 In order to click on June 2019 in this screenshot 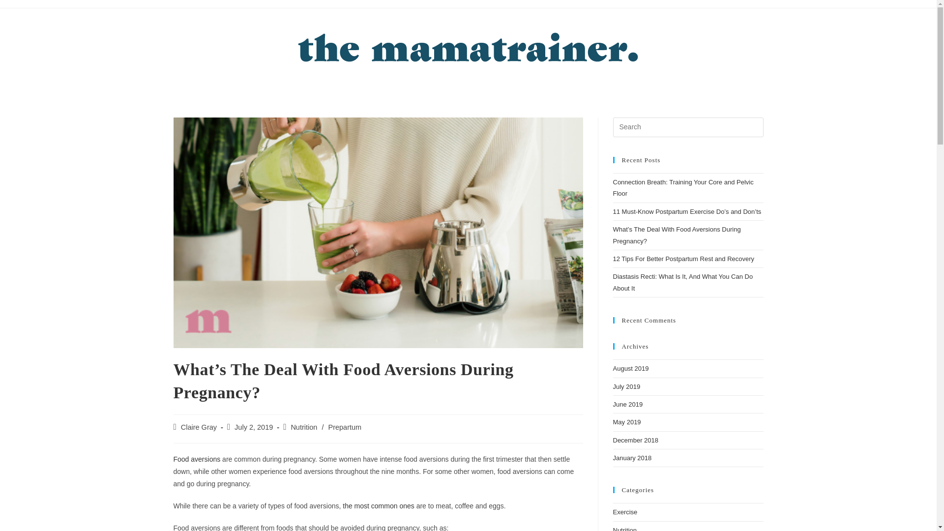, I will do `click(627, 404)`.